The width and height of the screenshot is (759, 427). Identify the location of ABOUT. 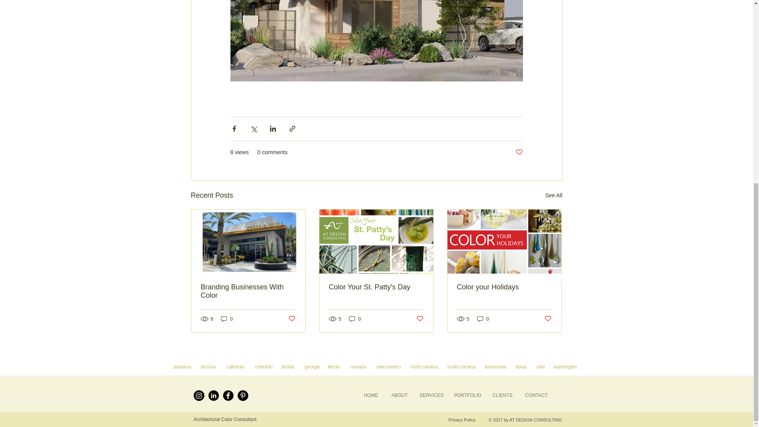
(398, 395).